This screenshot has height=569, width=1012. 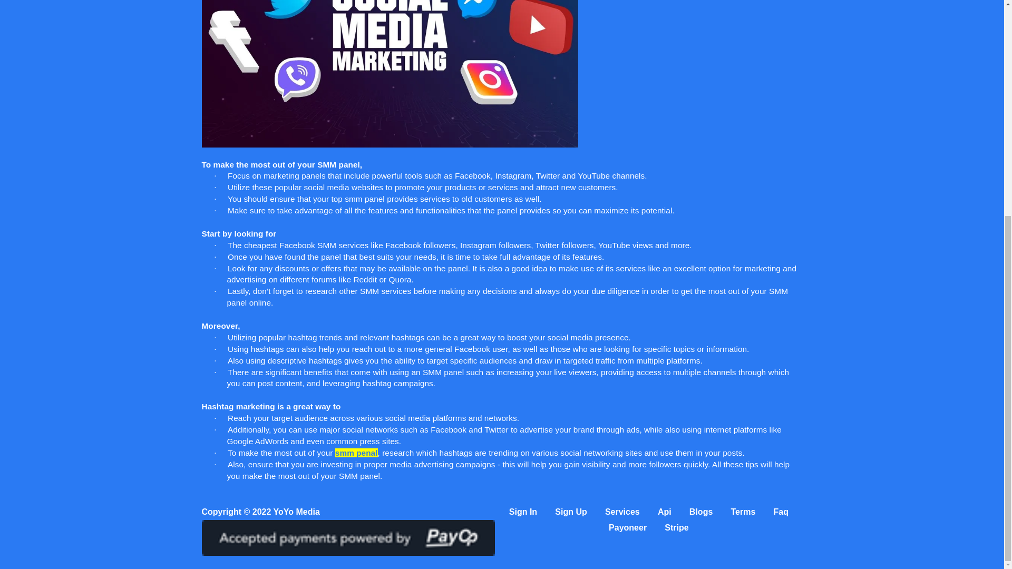 What do you see at coordinates (570, 512) in the screenshot?
I see `Sign Up` at bounding box center [570, 512].